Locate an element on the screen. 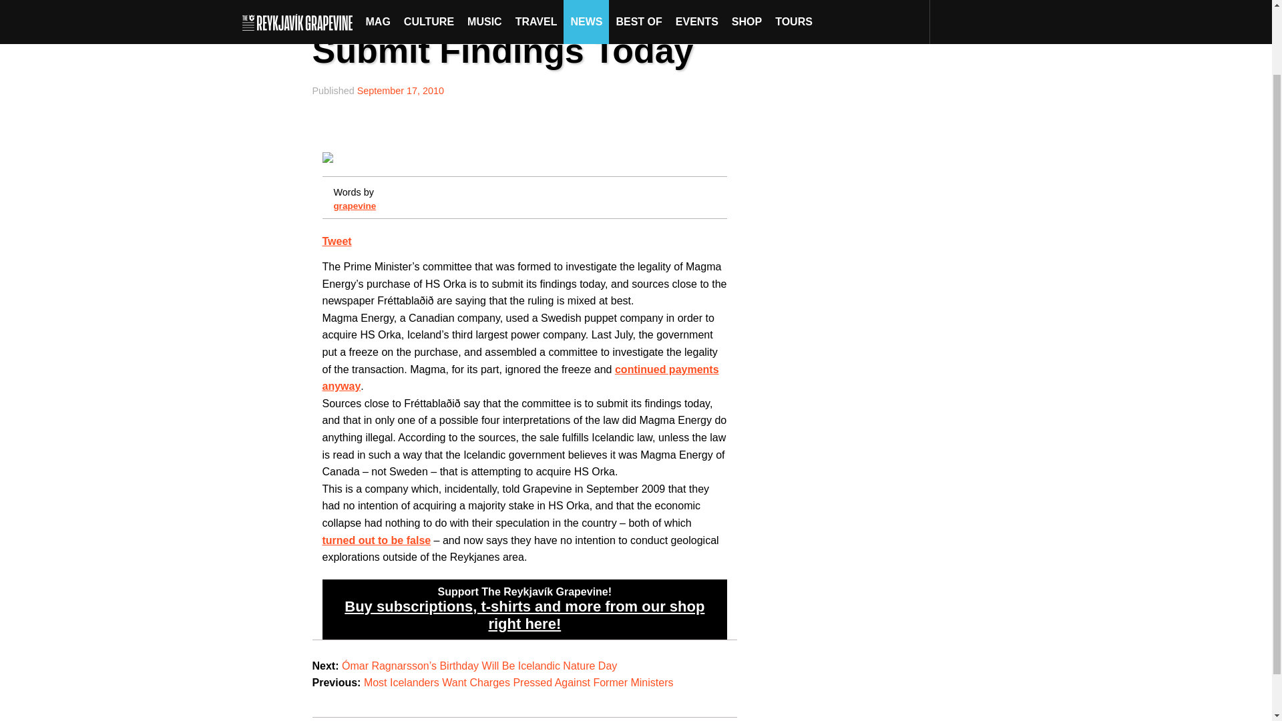 The image size is (1282, 721). Tweet is located at coordinates (337, 242).